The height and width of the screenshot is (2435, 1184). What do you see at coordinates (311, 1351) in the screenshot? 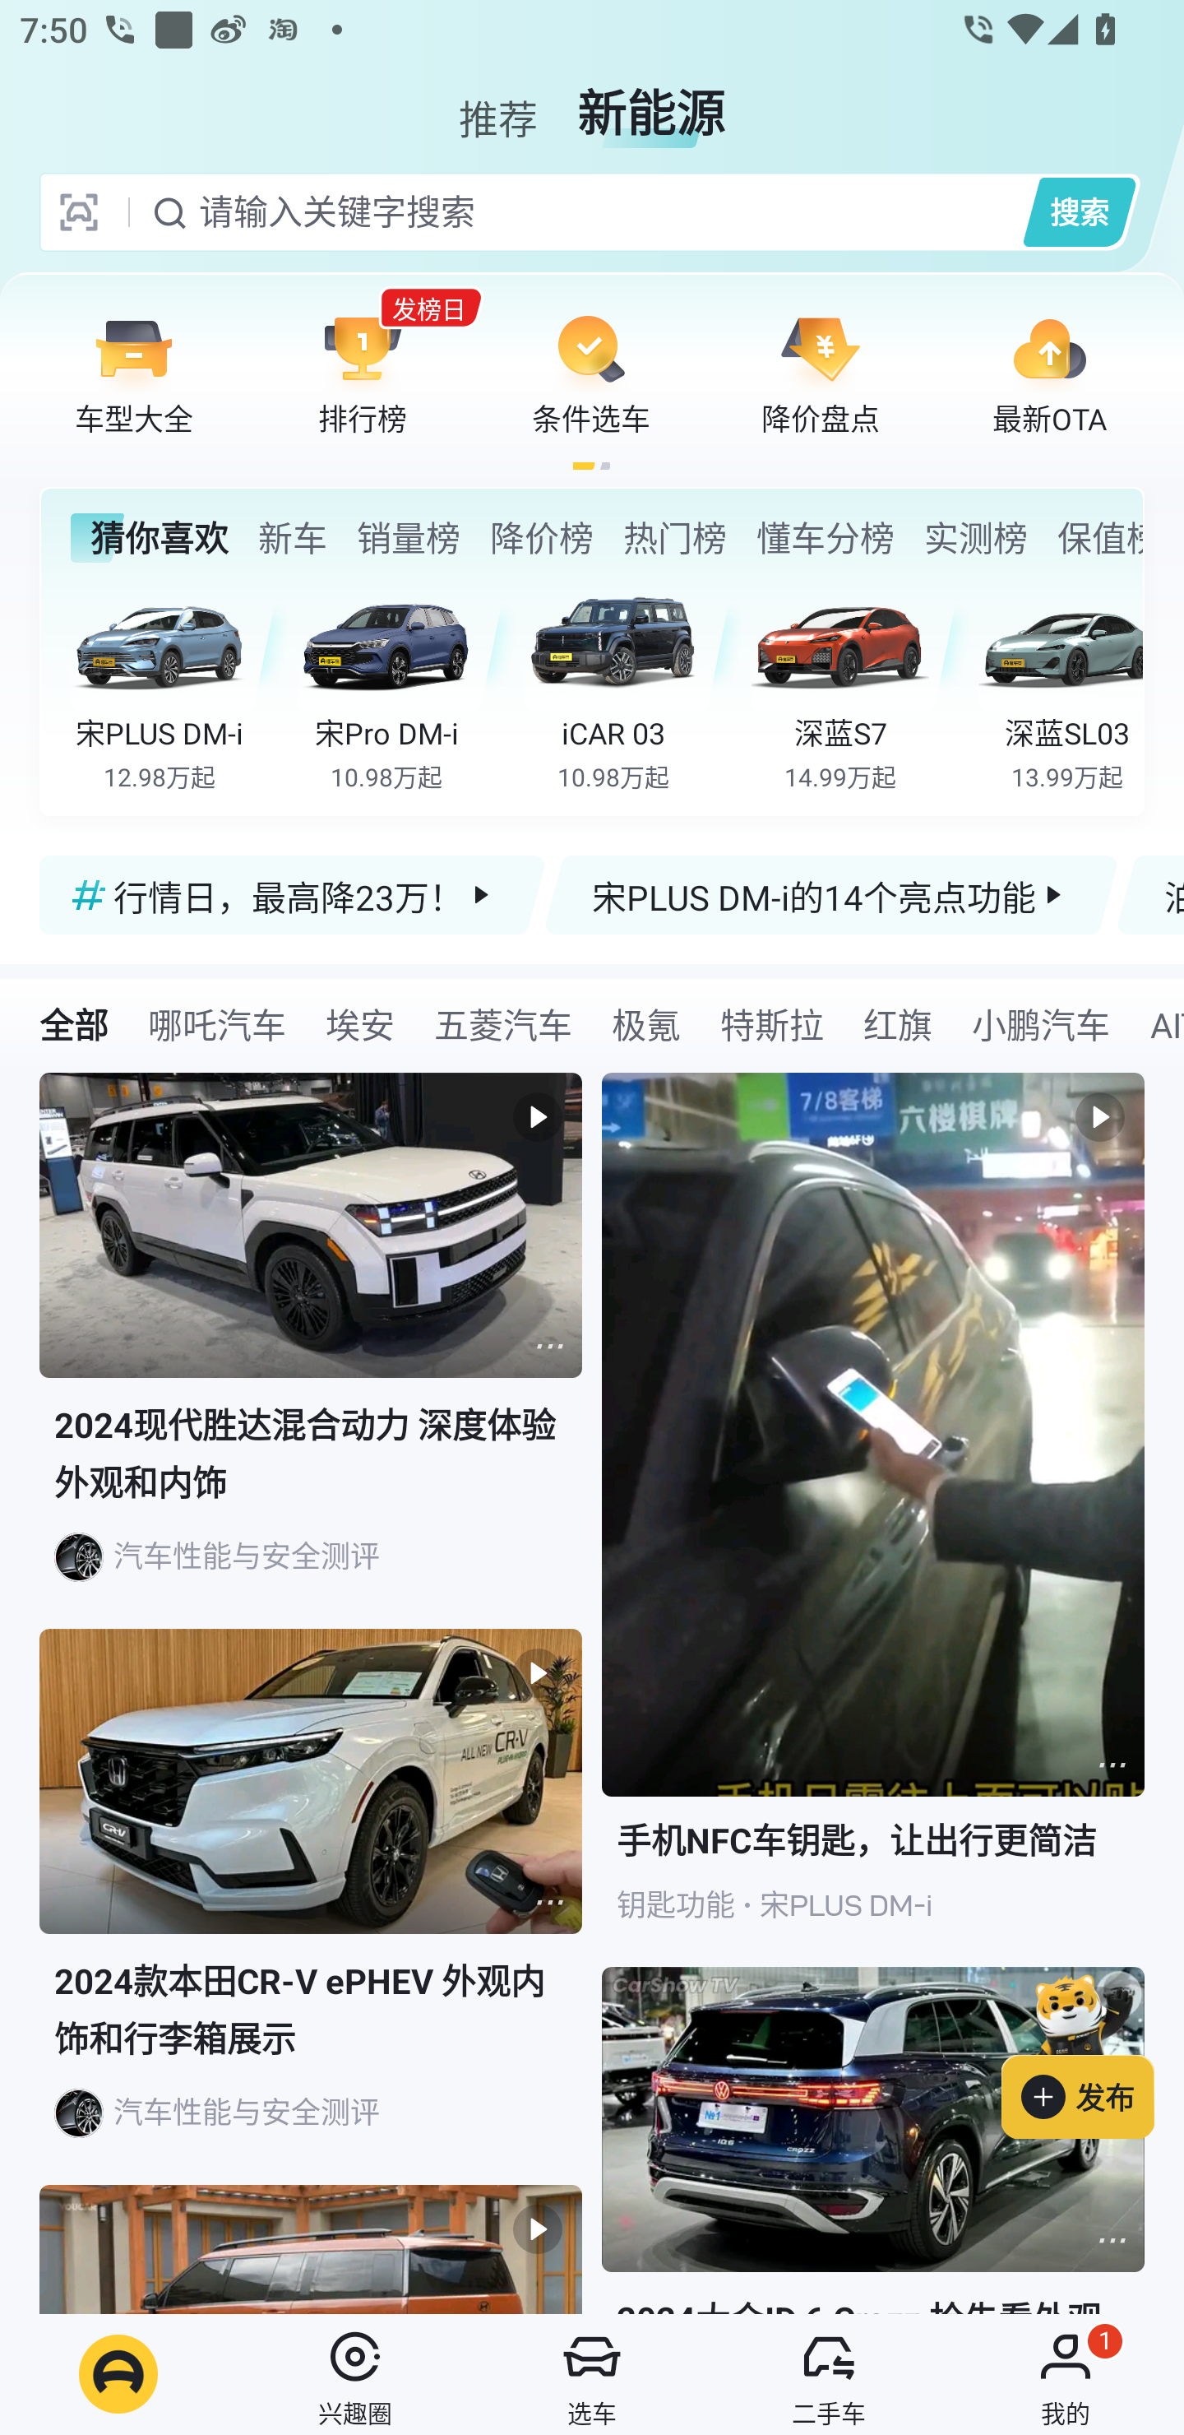
I see `  2024现代胜达混合动力 深度体验外观和内饰 汽车性能与安全测评` at bounding box center [311, 1351].